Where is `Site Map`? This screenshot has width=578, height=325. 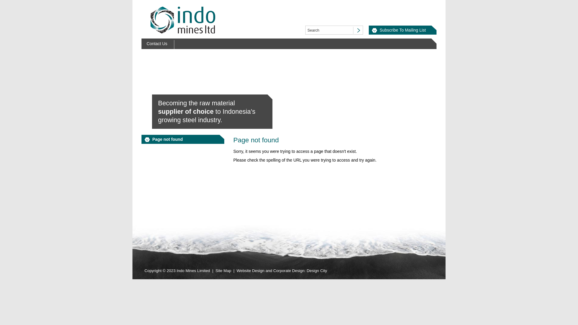
Site Map is located at coordinates (223, 271).